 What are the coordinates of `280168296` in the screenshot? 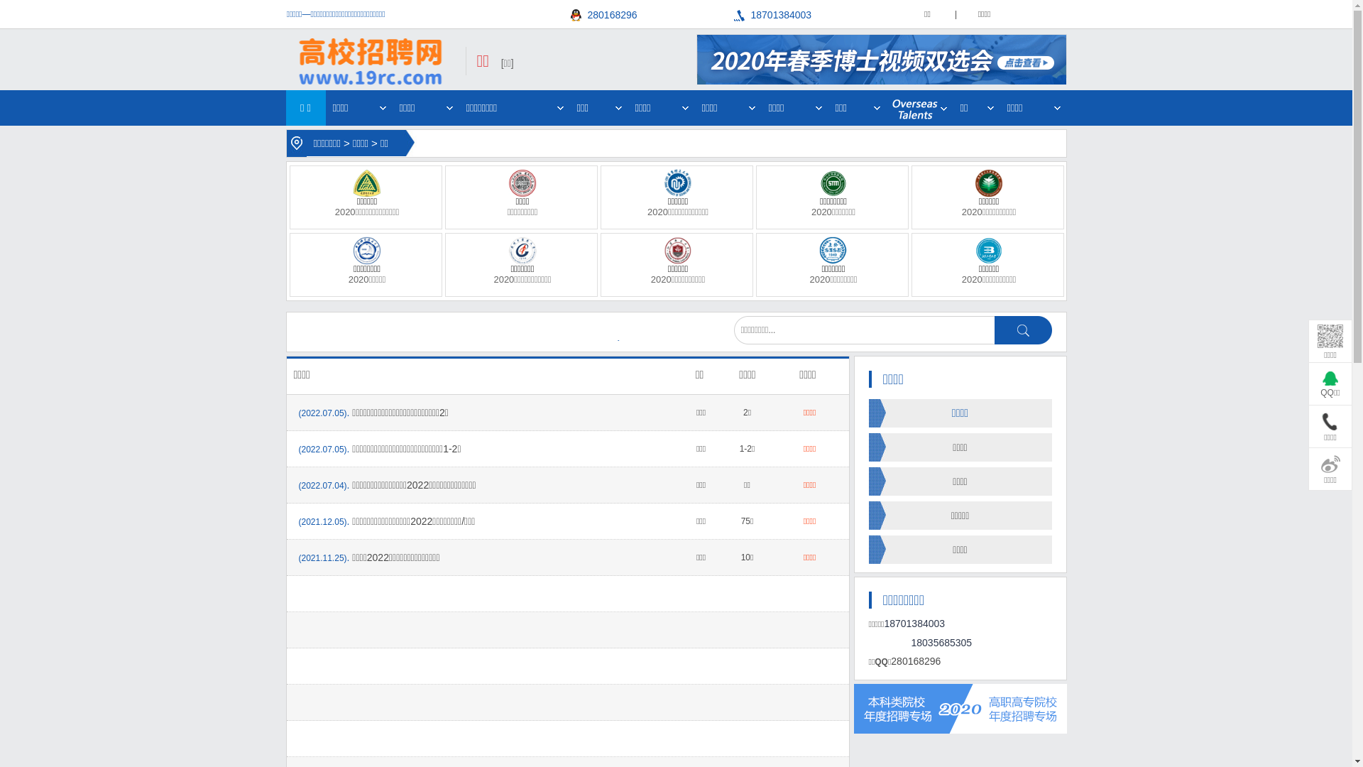 It's located at (916, 661).